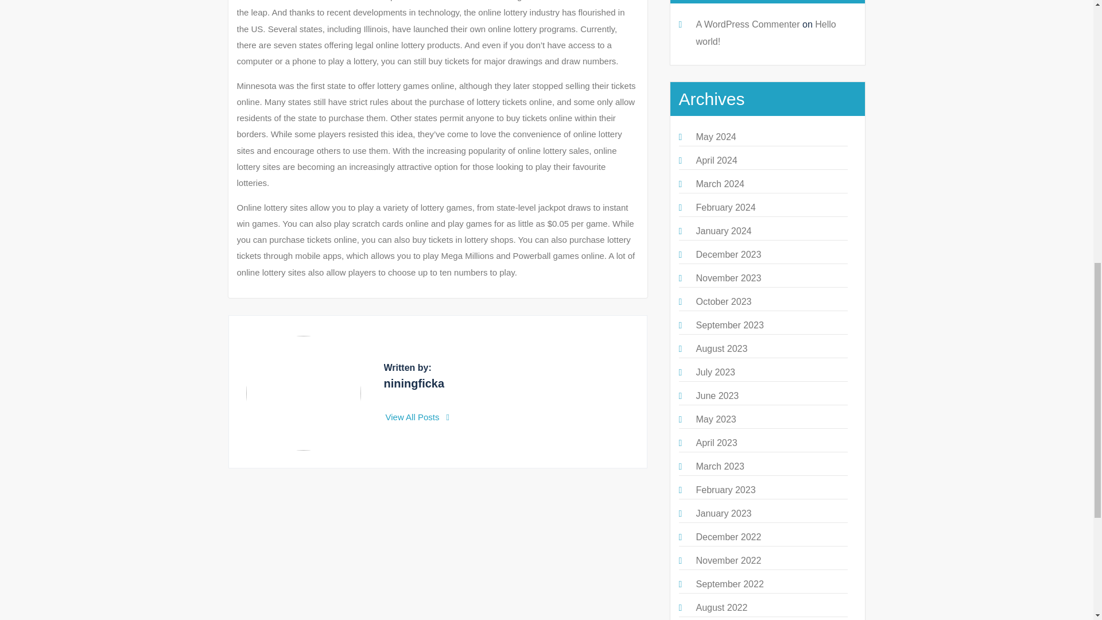  I want to click on September 2023, so click(729, 325).